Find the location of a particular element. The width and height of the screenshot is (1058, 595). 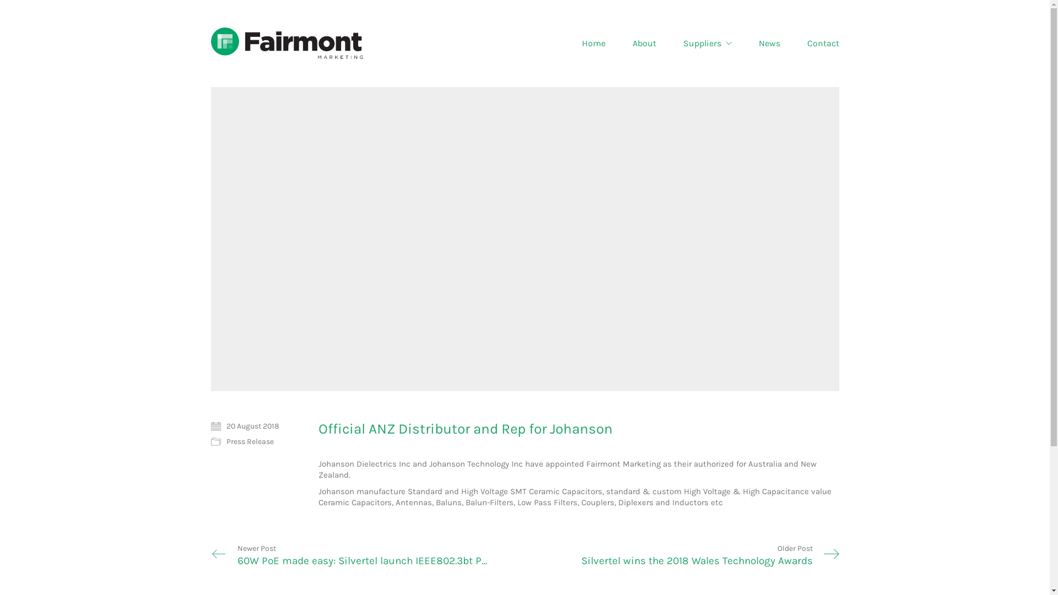

Older Post
Silvertel wins the 2018 Wales Technology Awards is located at coordinates (682, 556).